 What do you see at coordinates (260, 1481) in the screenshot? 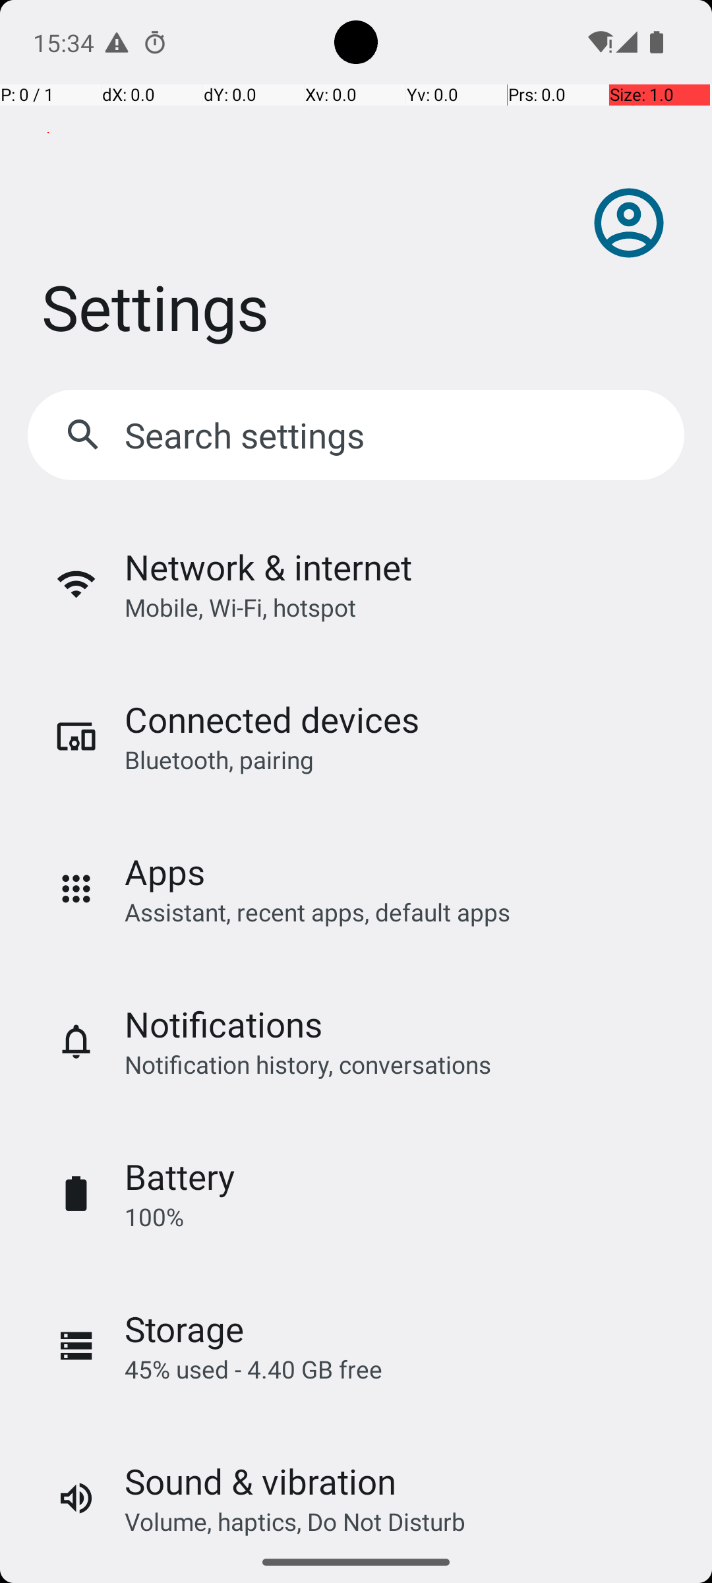
I see `Sound & vibration` at bounding box center [260, 1481].